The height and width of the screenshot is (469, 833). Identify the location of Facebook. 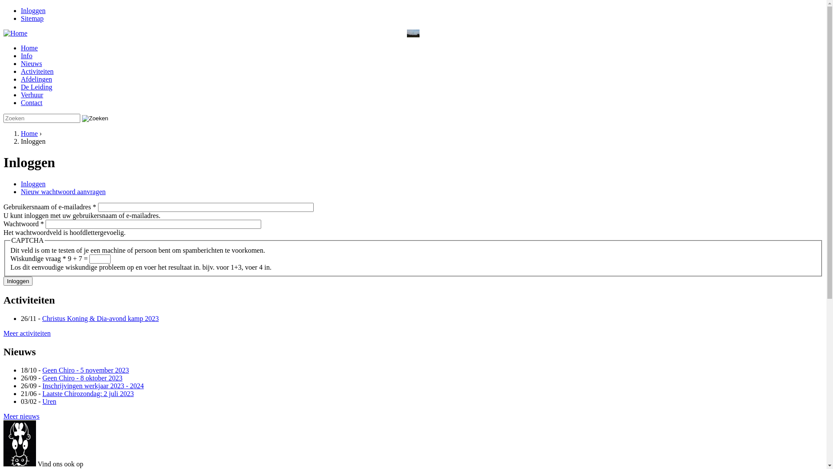
(89, 463).